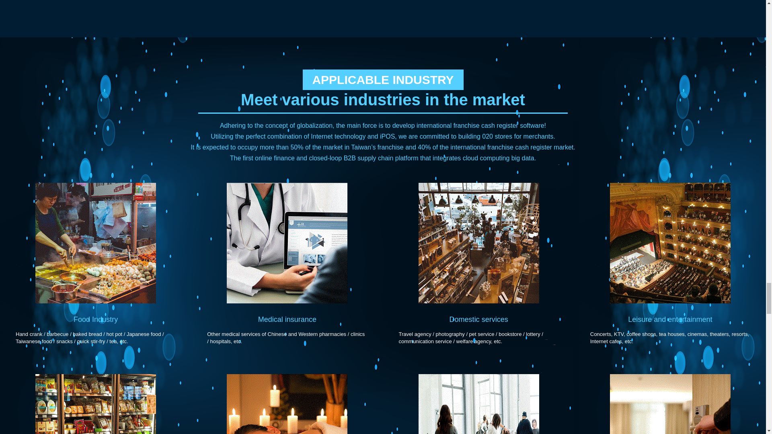  I want to click on Food Industry, so click(96, 319).